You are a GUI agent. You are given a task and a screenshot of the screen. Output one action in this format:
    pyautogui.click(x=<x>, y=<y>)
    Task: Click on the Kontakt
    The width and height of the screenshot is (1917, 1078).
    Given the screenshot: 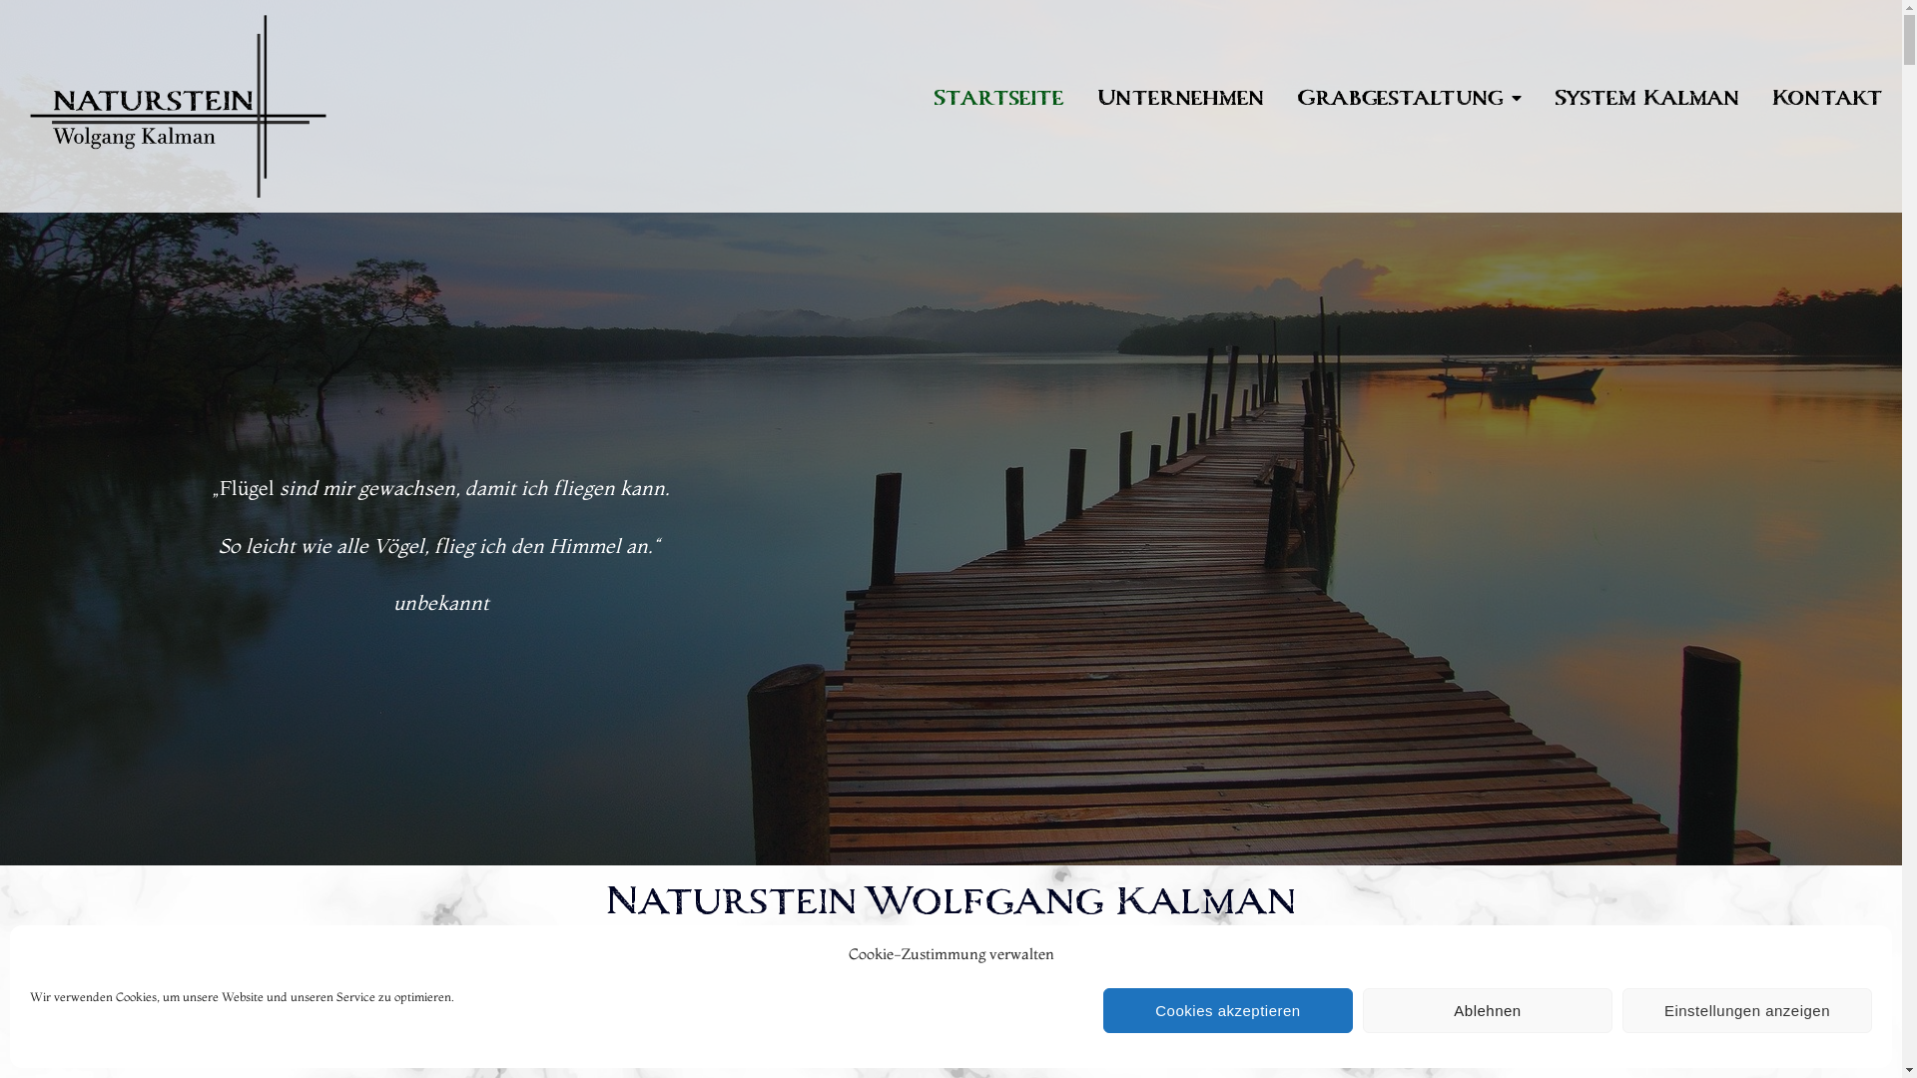 What is the action you would take?
    pyautogui.click(x=1827, y=99)
    